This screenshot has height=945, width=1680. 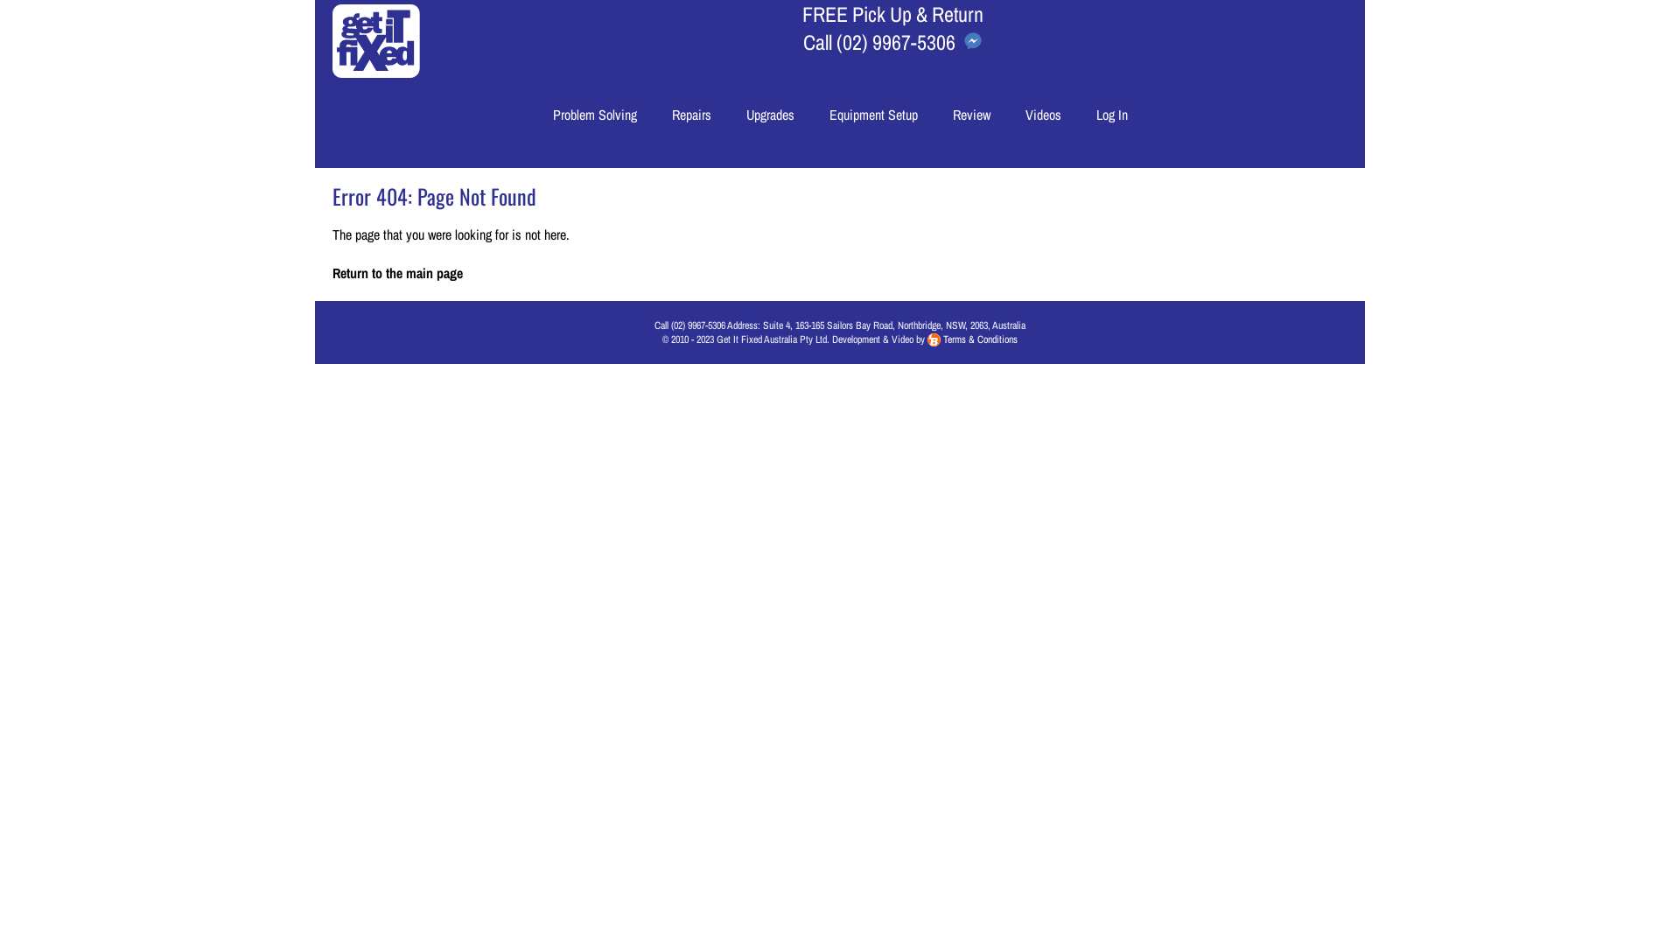 I want to click on Terms & Conditions, so click(x=980, y=339).